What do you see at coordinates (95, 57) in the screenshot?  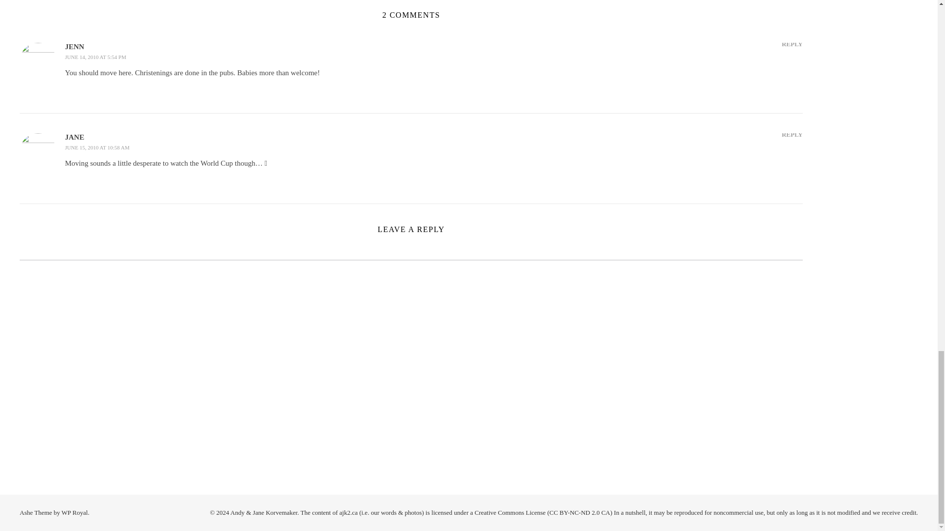 I see `JUNE 14, 2010 AT 5:54 PM` at bounding box center [95, 57].